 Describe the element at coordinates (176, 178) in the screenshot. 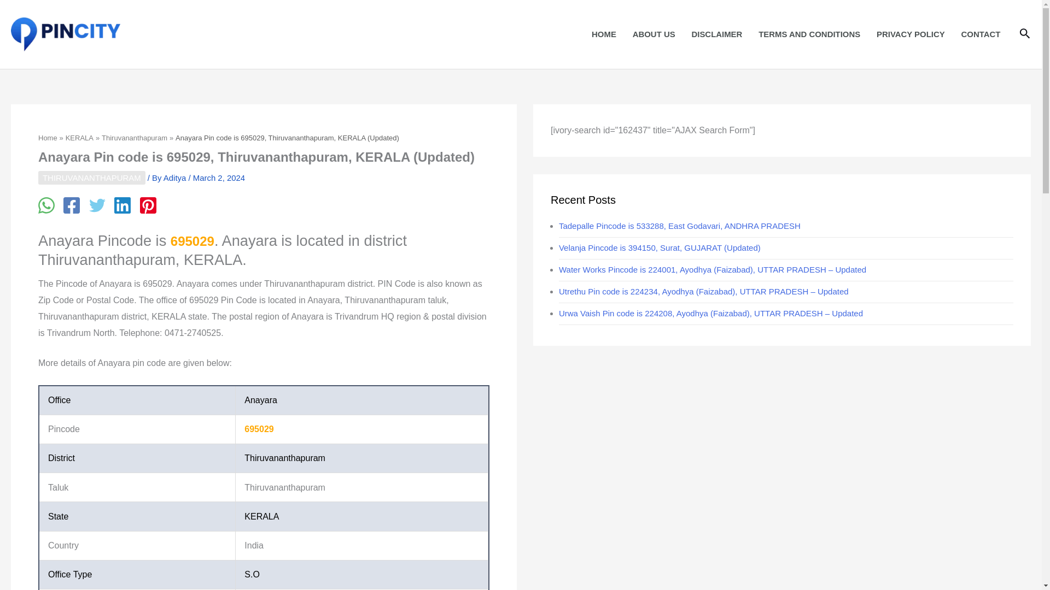

I see `View all posts by Aditya` at that location.